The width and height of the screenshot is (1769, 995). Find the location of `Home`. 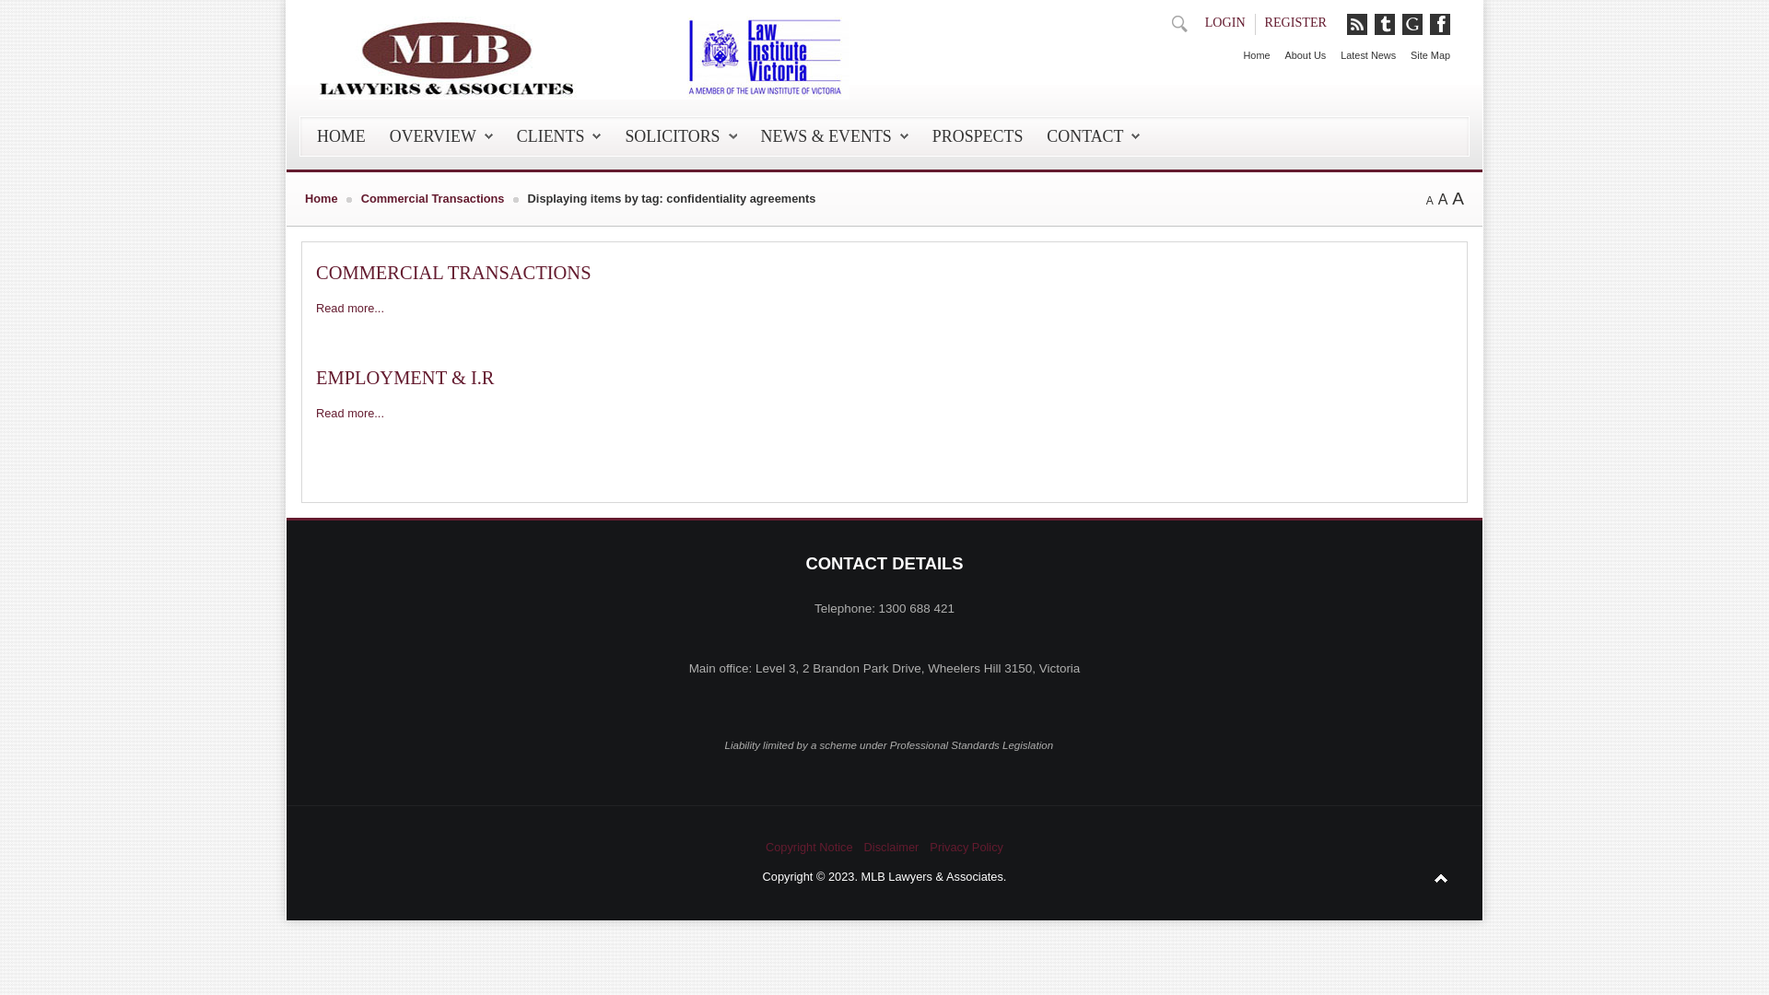

Home is located at coordinates (322, 199).